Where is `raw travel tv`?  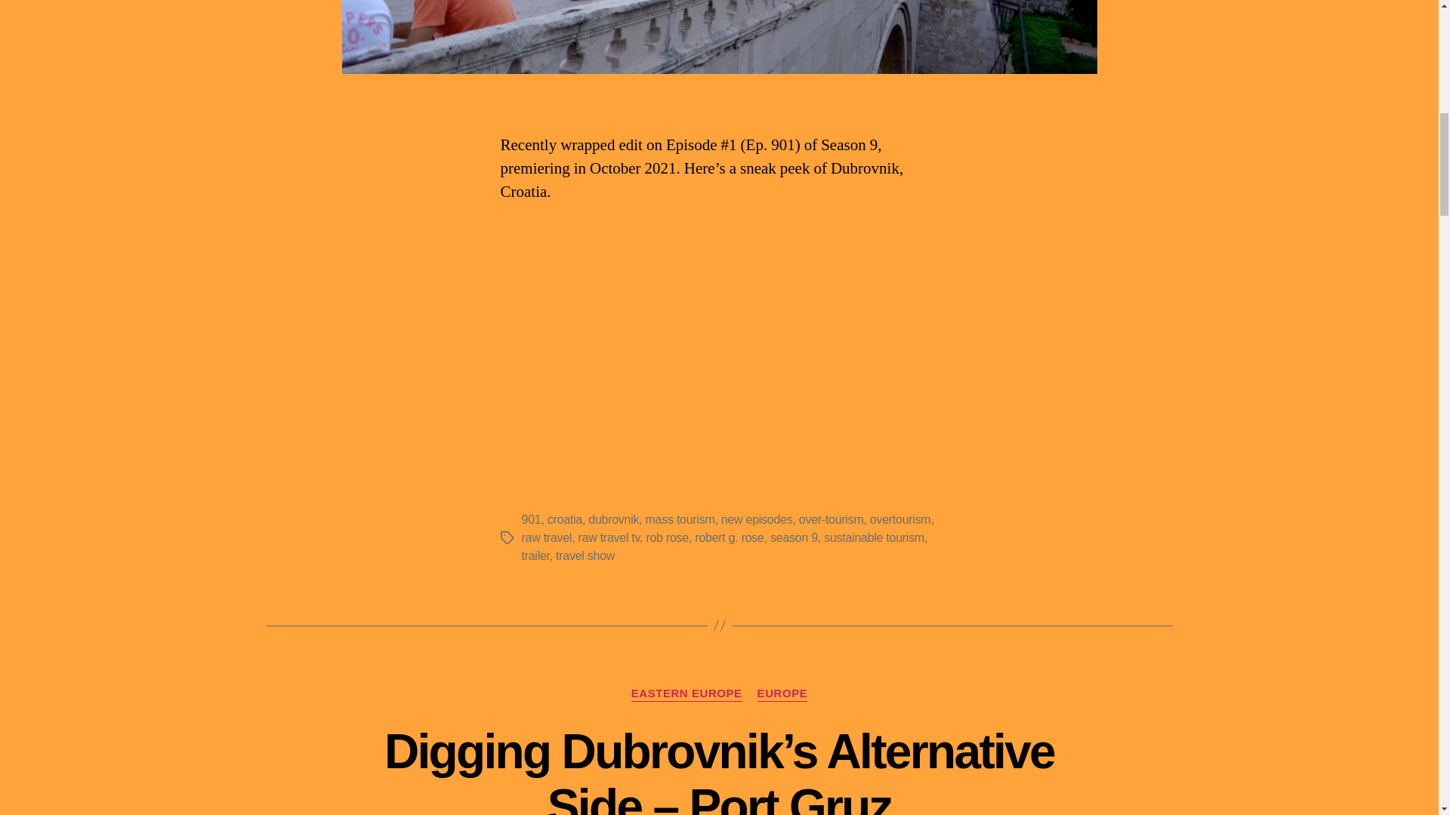 raw travel tv is located at coordinates (609, 537).